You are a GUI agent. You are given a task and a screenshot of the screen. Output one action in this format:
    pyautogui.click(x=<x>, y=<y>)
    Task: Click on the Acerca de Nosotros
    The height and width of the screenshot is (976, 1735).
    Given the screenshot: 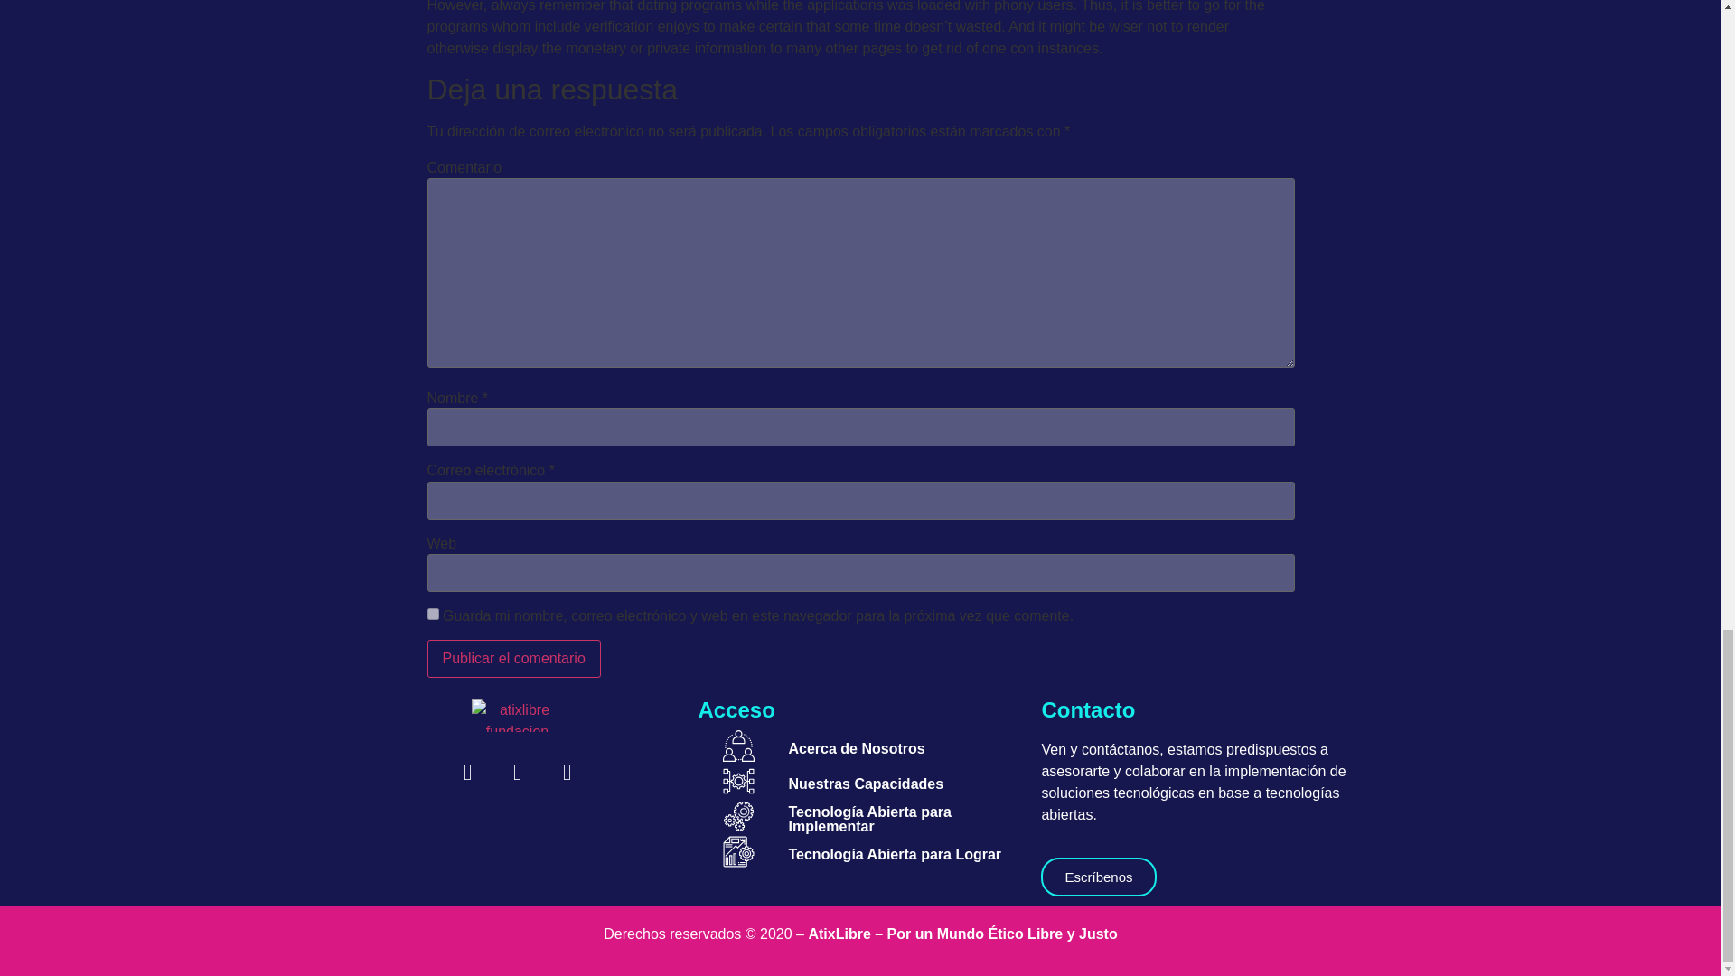 What is the action you would take?
    pyautogui.click(x=856, y=748)
    